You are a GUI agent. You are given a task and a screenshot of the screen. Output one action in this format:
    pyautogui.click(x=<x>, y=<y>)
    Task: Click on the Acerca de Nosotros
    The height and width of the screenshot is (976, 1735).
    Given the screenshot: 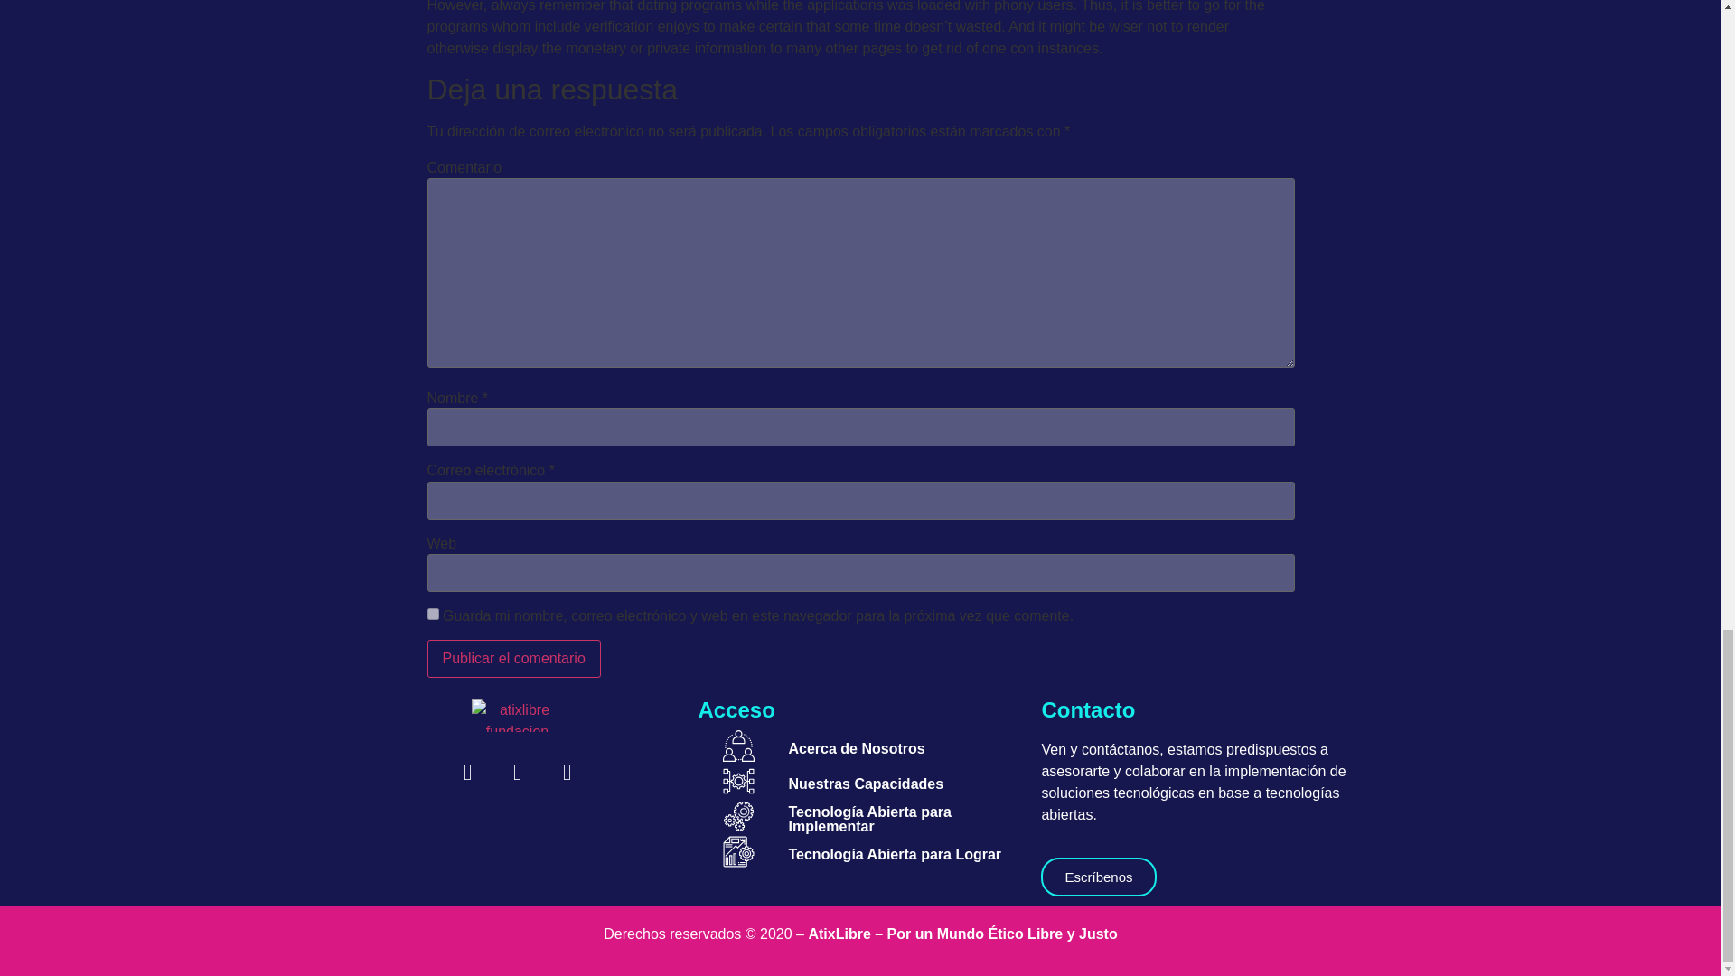 What is the action you would take?
    pyautogui.click(x=856, y=748)
    